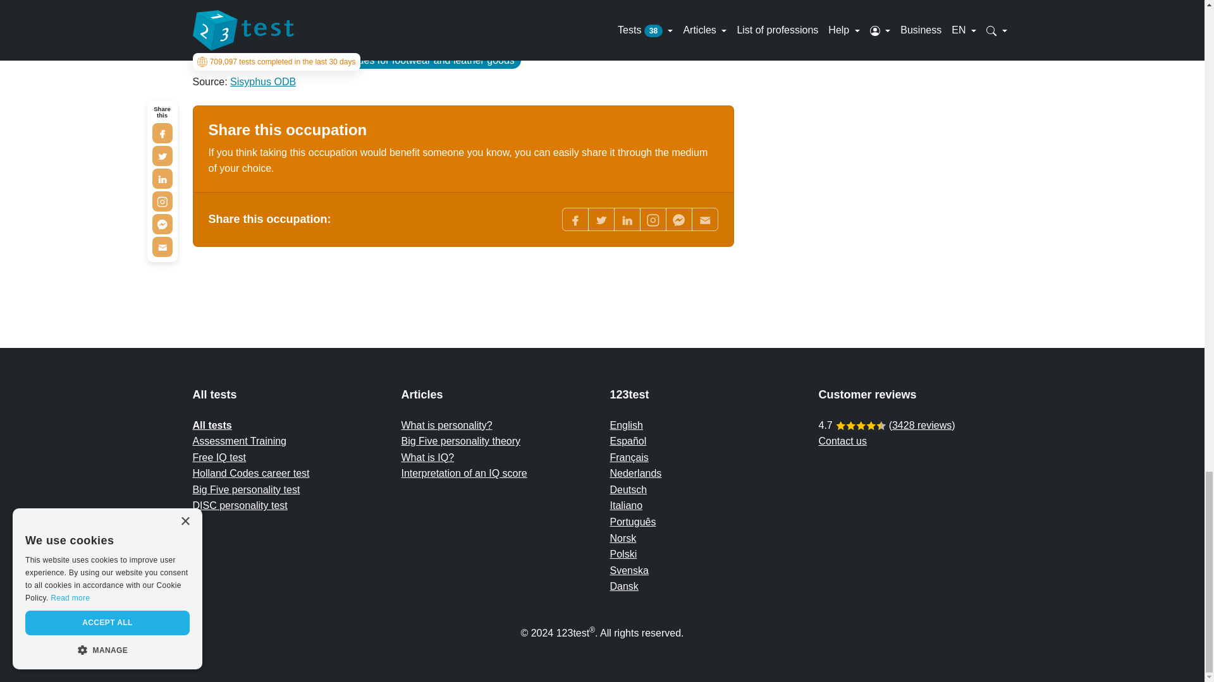 The image size is (1214, 682). Describe the element at coordinates (601, 220) in the screenshot. I see ` Twitter` at that location.